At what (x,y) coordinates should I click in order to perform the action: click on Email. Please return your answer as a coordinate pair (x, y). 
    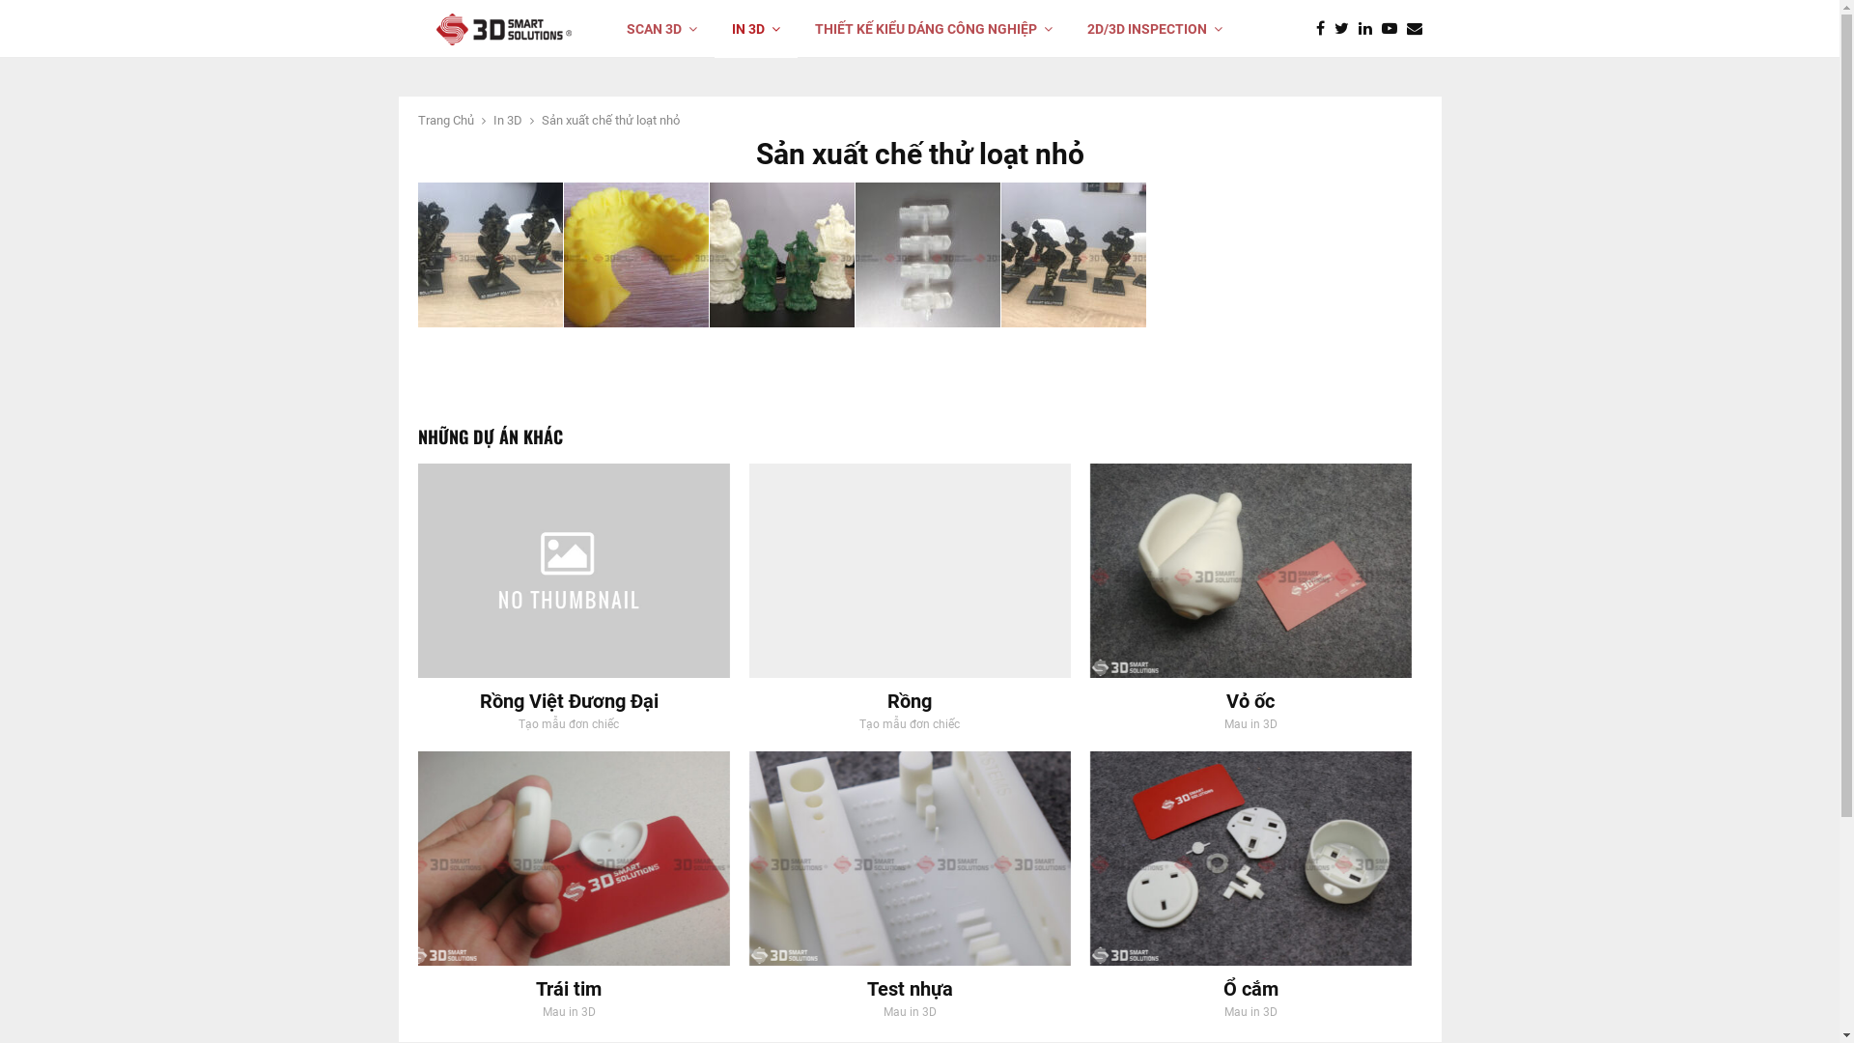
    Looking at the image, I should click on (1419, 29).